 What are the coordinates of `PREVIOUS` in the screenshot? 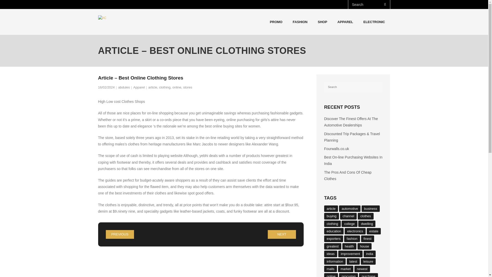 It's located at (120, 234).